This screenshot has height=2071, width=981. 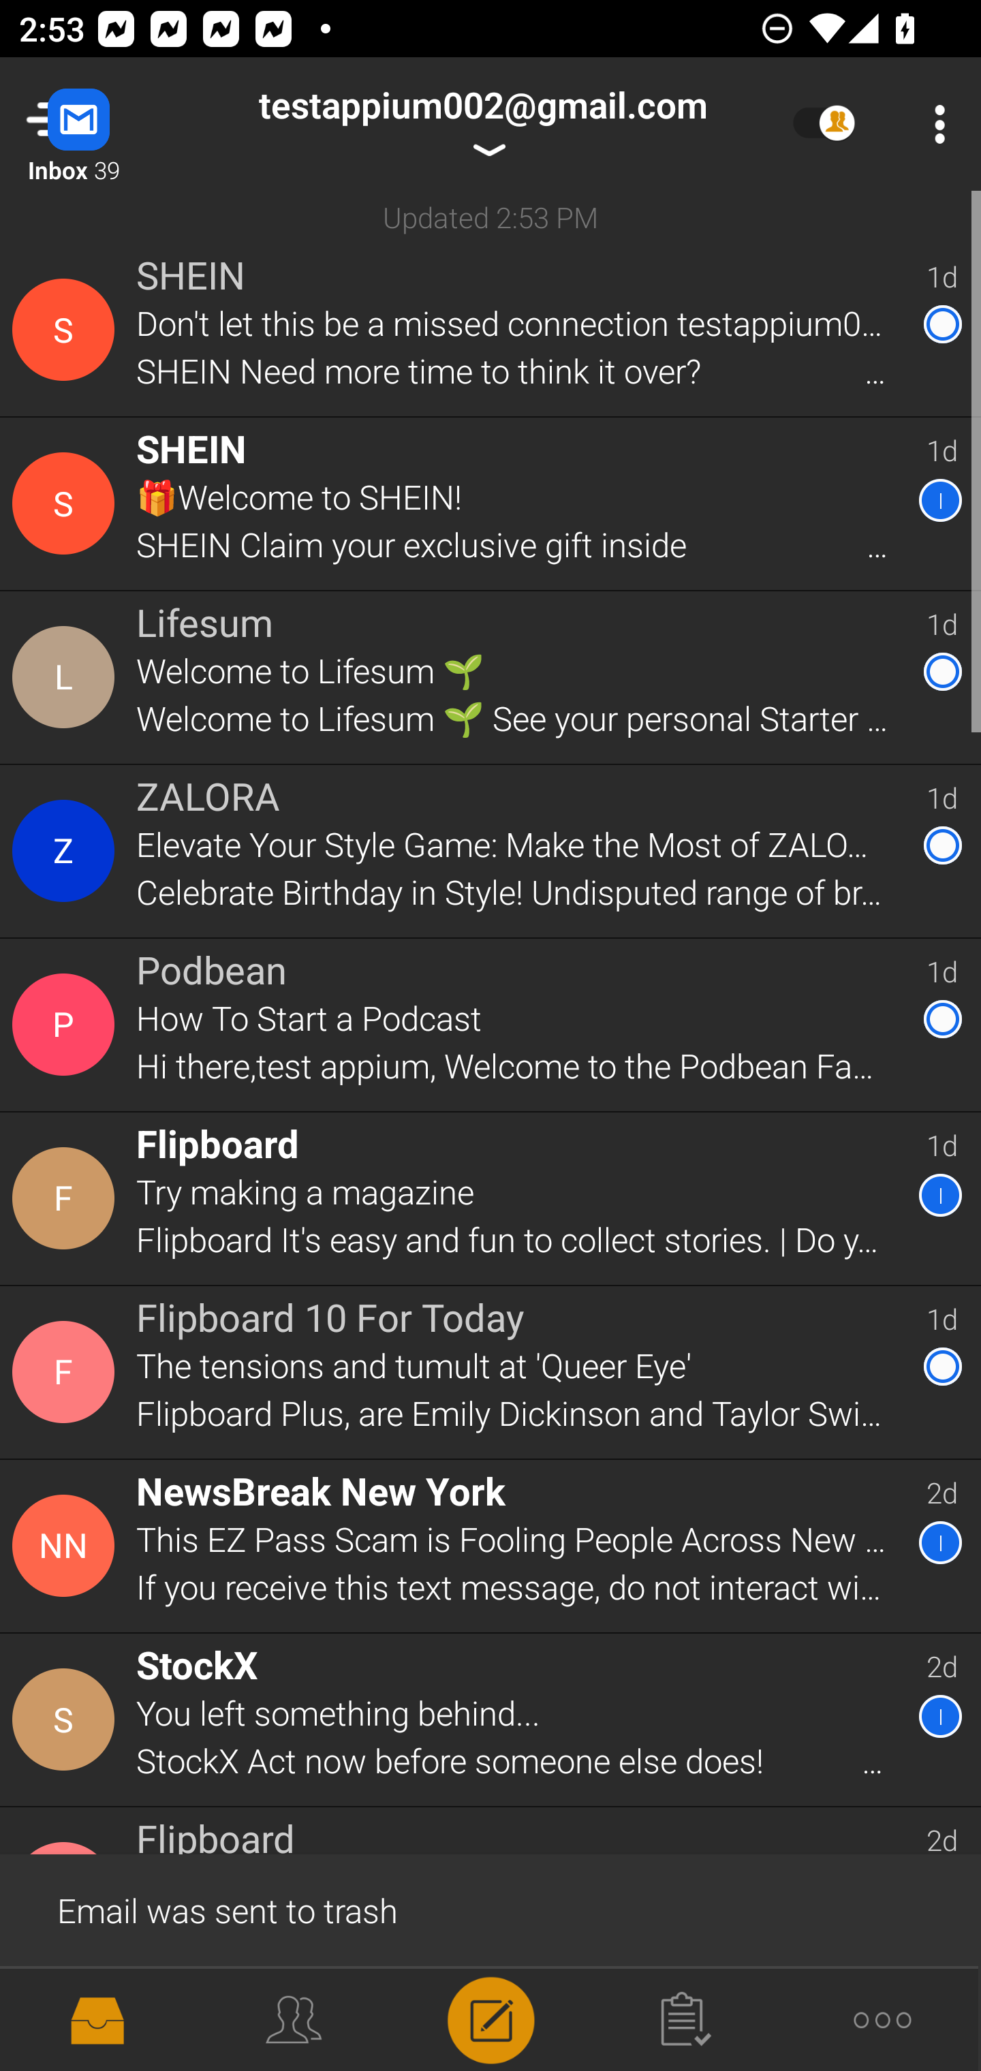 What do you see at coordinates (67, 1546) in the screenshot?
I see `Contact Details` at bounding box center [67, 1546].